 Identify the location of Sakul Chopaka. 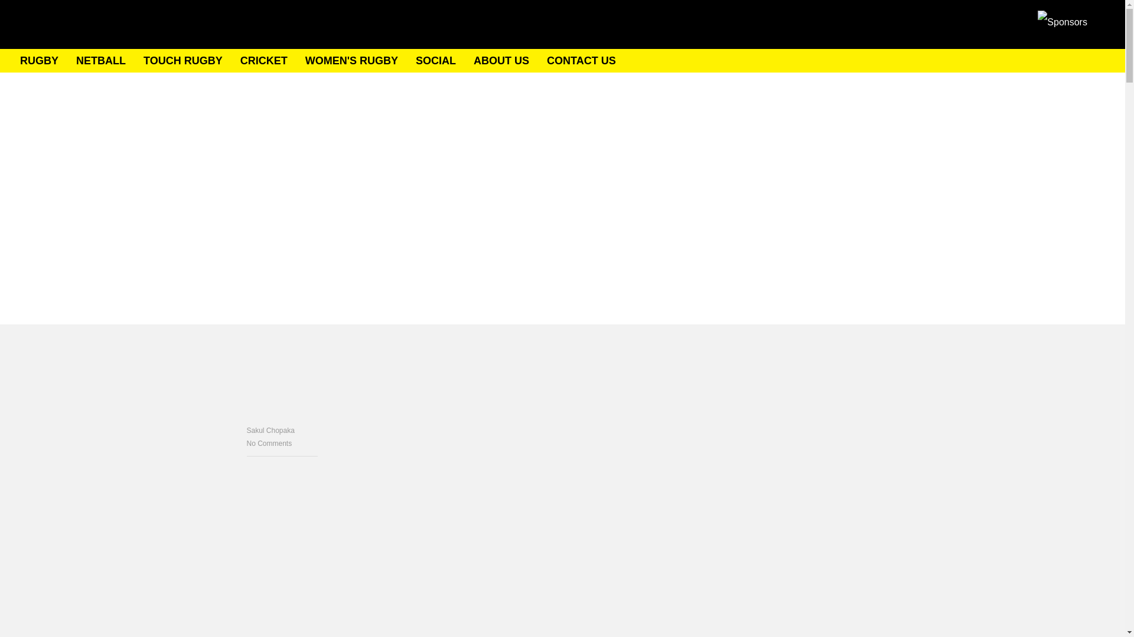
(282, 431).